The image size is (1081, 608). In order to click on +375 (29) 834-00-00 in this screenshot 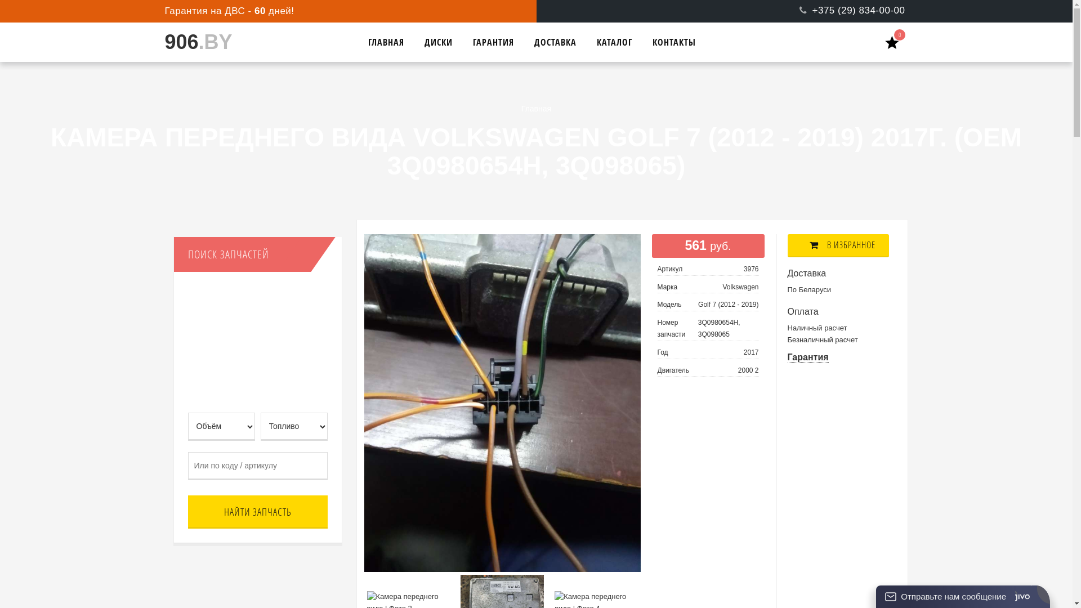, I will do `click(846, 10)`.